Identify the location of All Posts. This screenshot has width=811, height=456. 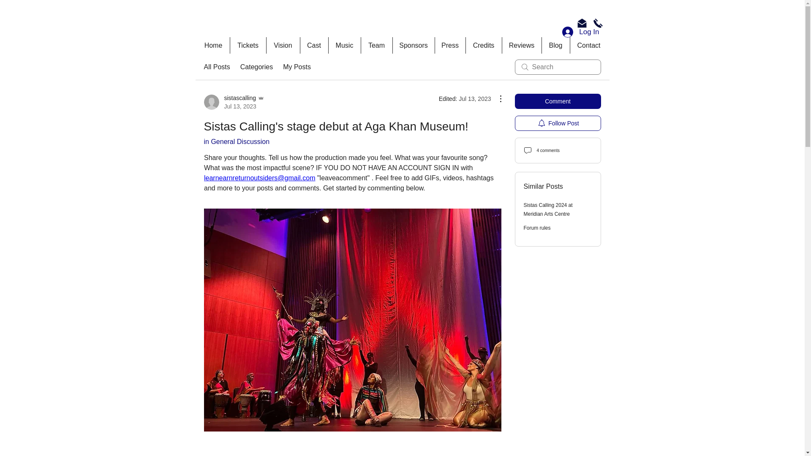
(216, 67).